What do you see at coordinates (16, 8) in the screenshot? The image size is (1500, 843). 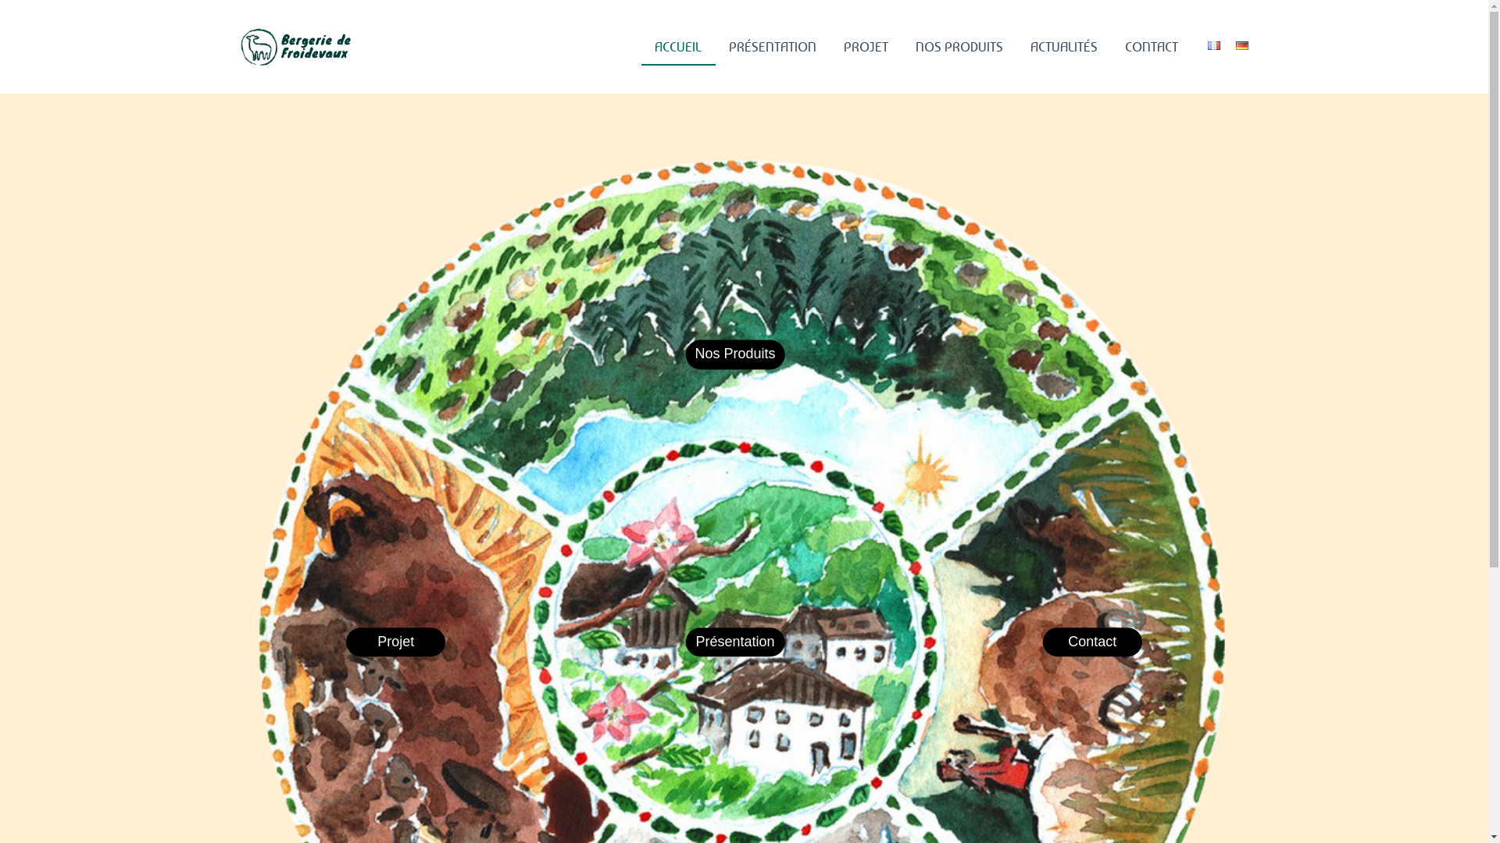 I see `Passer au contenu` at bounding box center [16, 8].